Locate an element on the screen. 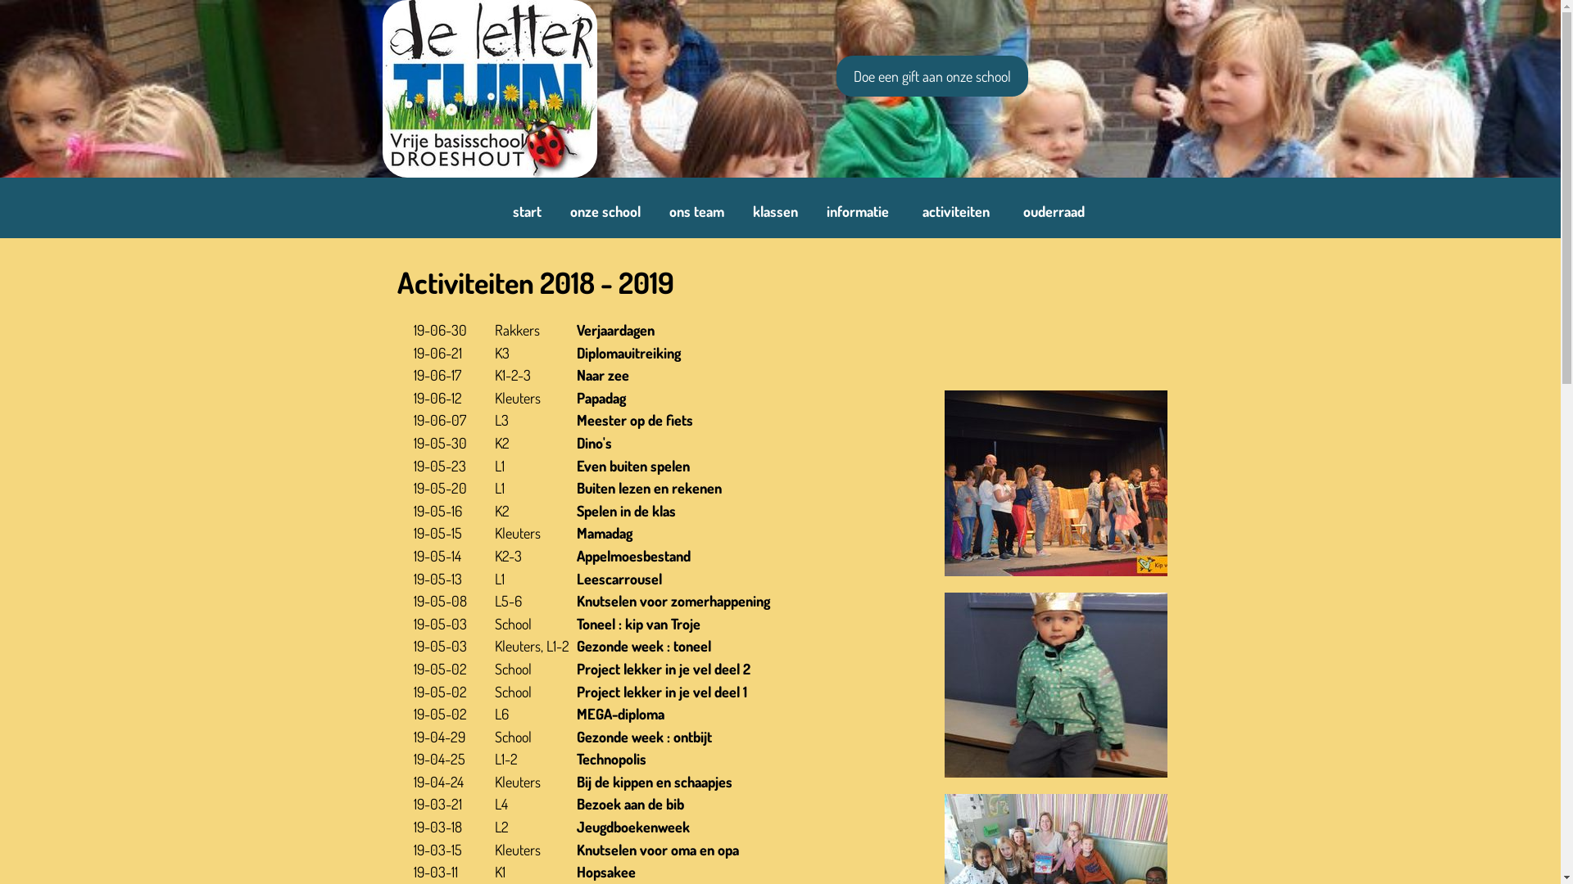  informatie is located at coordinates (857, 211).